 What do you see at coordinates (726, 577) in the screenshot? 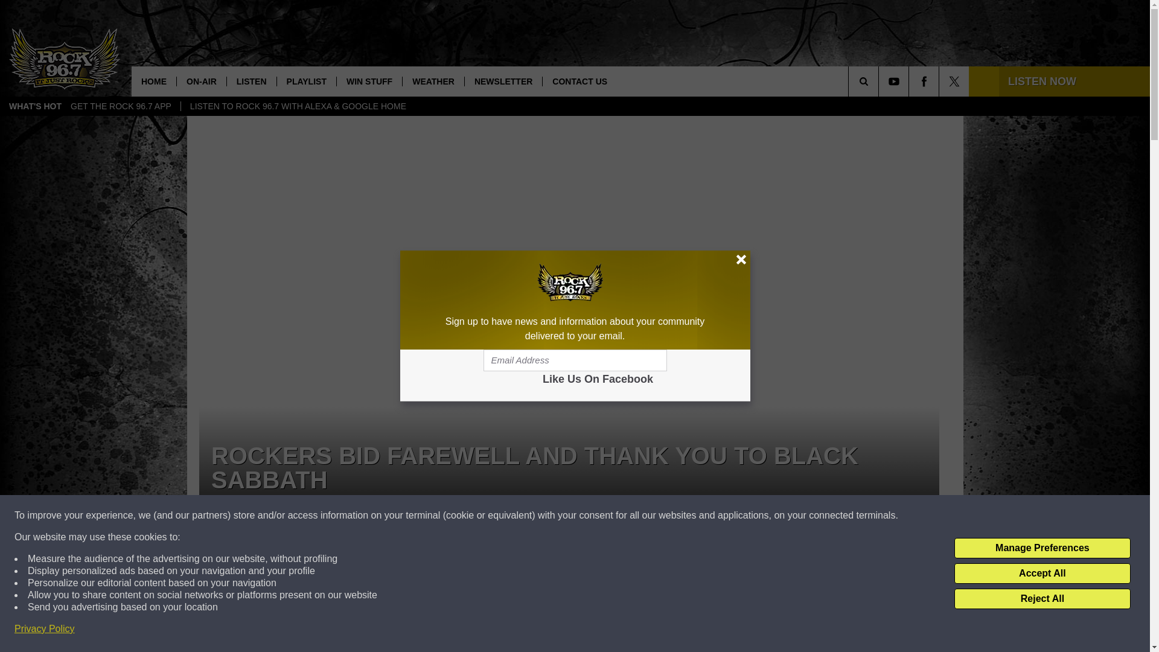
I see `Share on Twitter` at bounding box center [726, 577].